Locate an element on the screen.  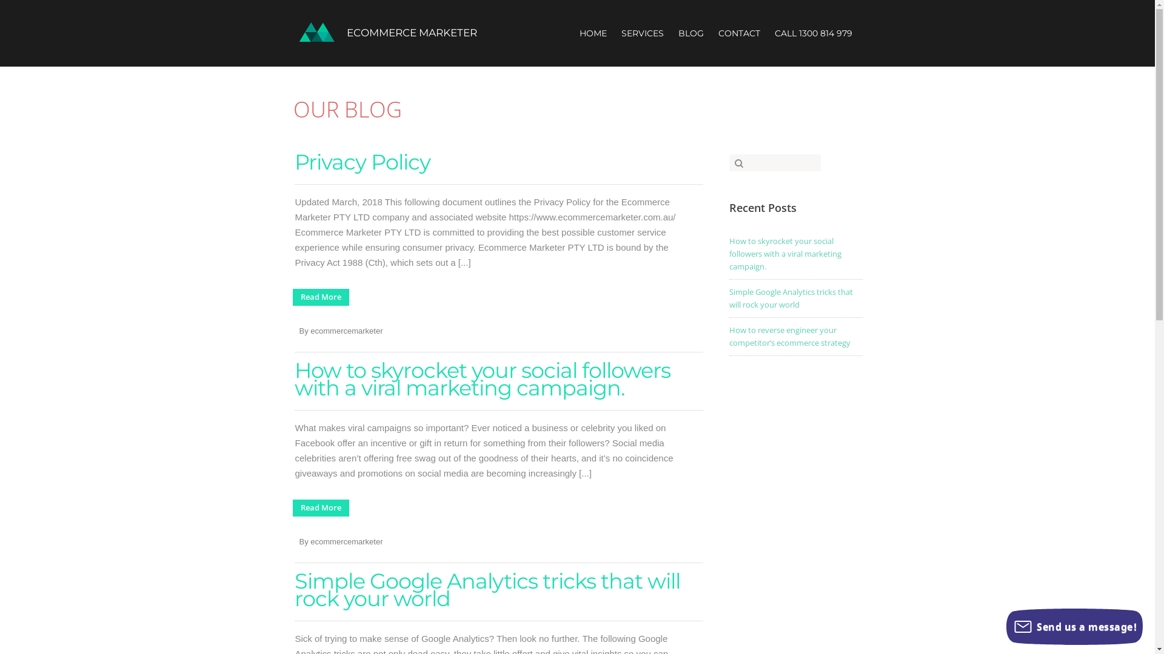
BLOG is located at coordinates (694, 40).